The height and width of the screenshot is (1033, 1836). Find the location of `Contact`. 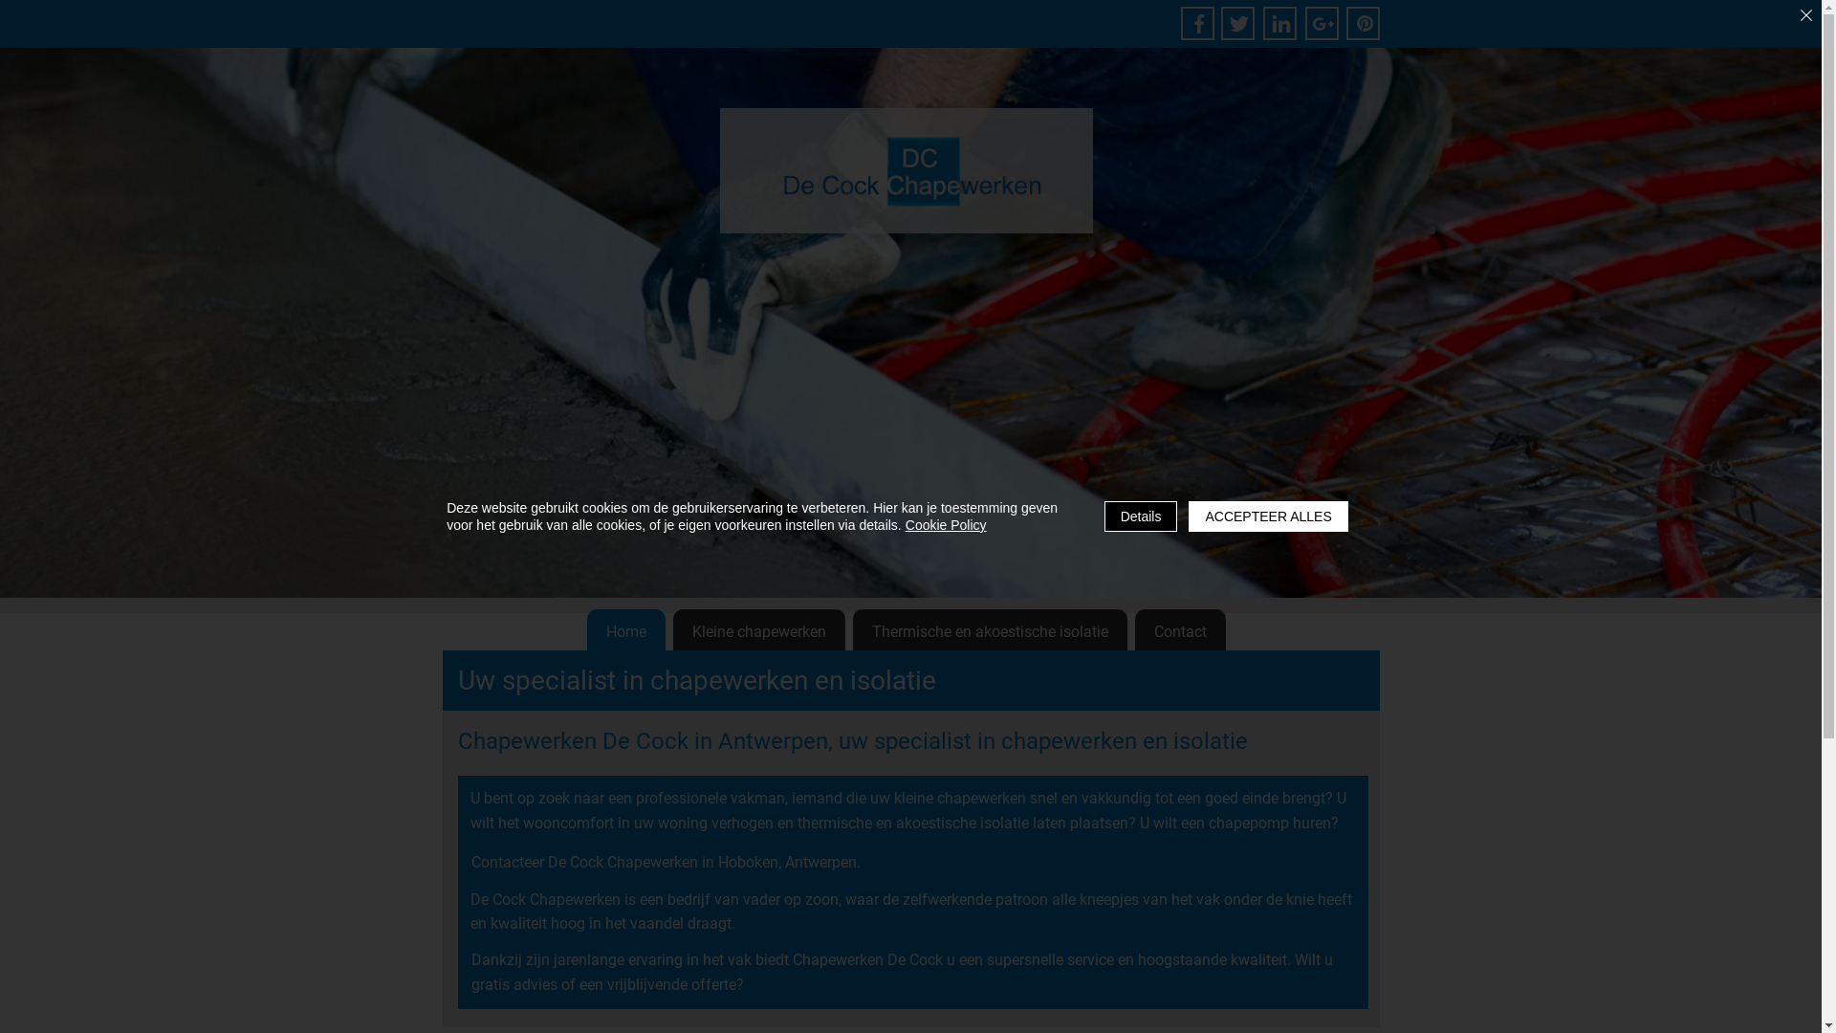

Contact is located at coordinates (1180, 631).